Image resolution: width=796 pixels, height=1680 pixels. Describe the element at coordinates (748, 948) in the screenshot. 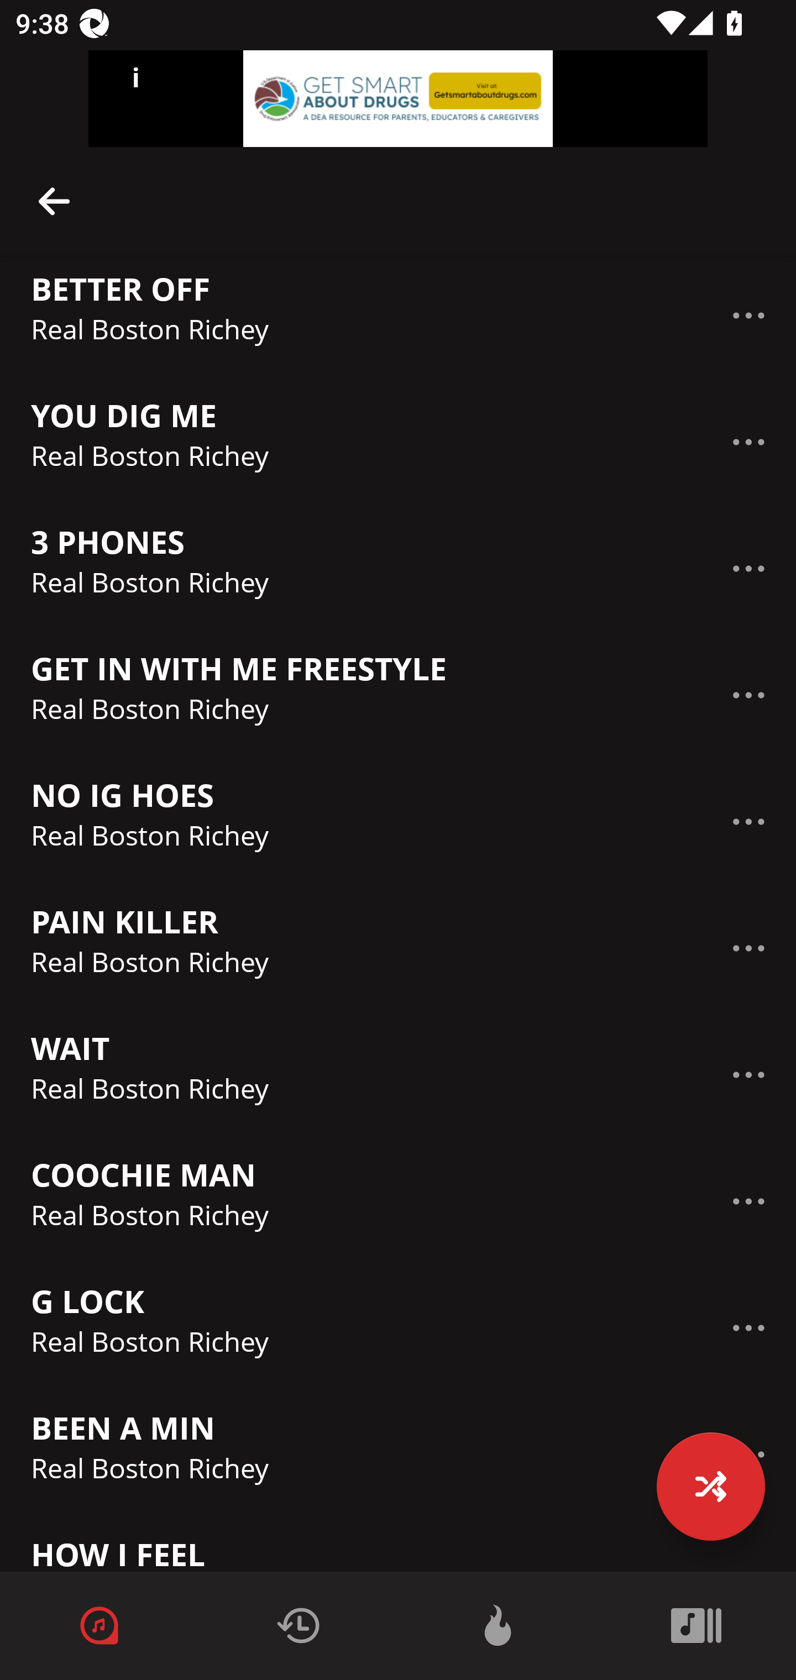

I see `Description` at that location.